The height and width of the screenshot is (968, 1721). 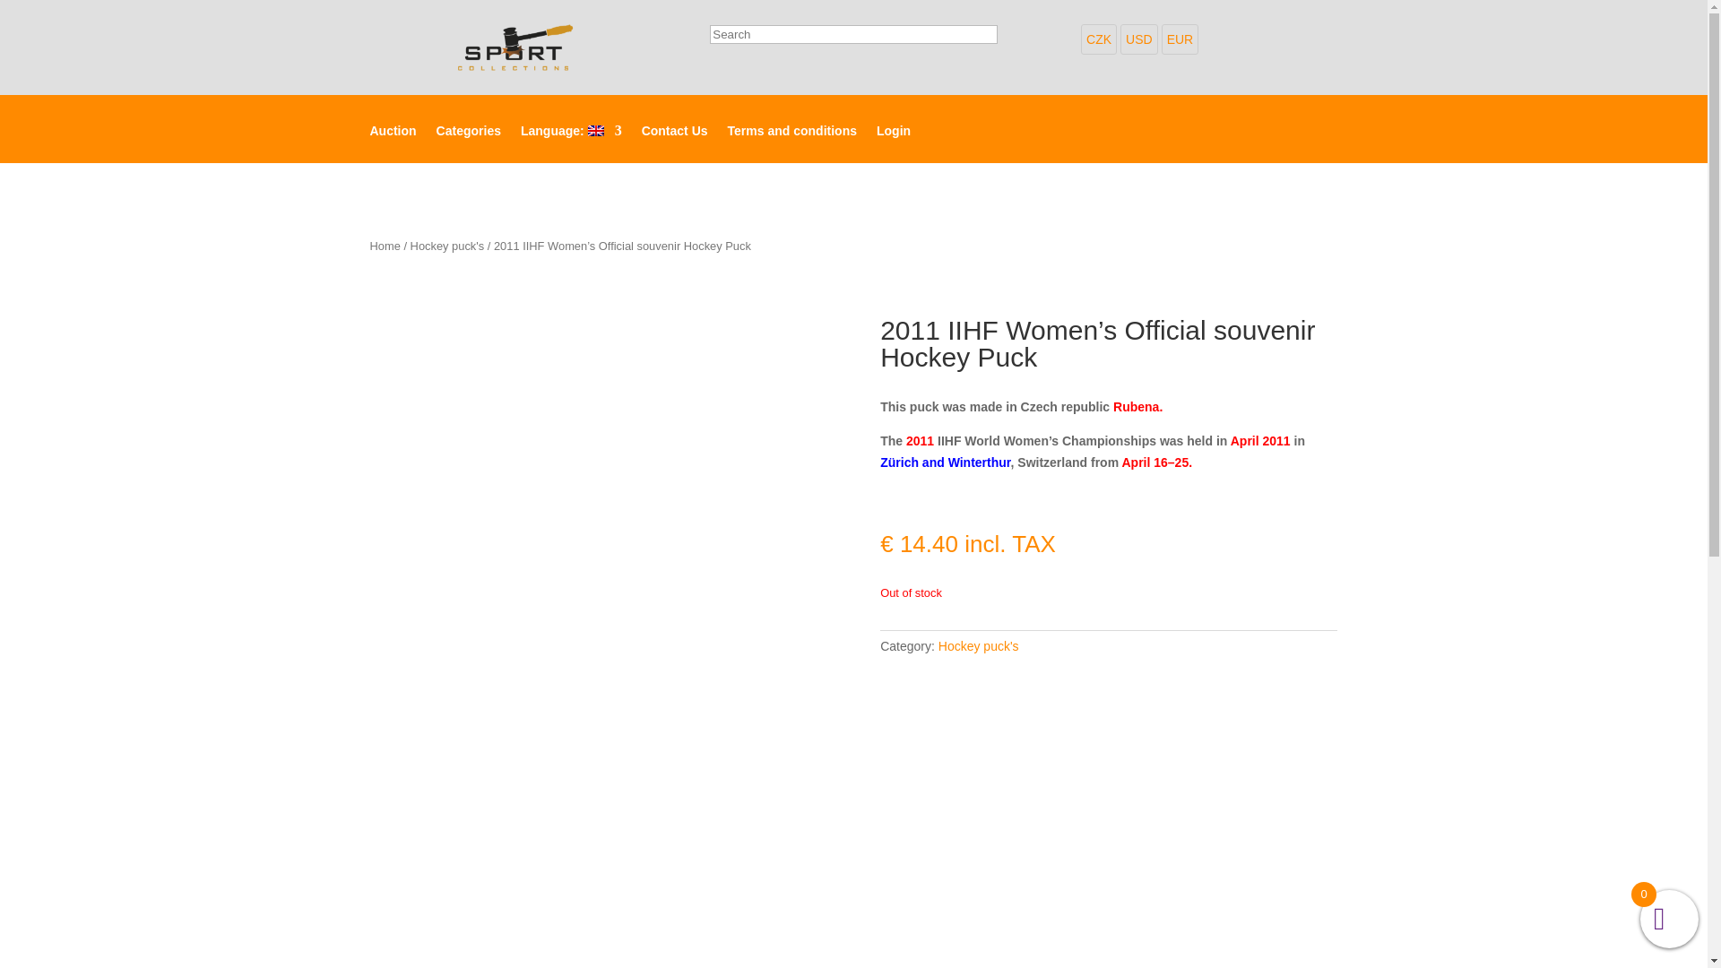 I want to click on logosportcolbezkonc, so click(x=513, y=47).